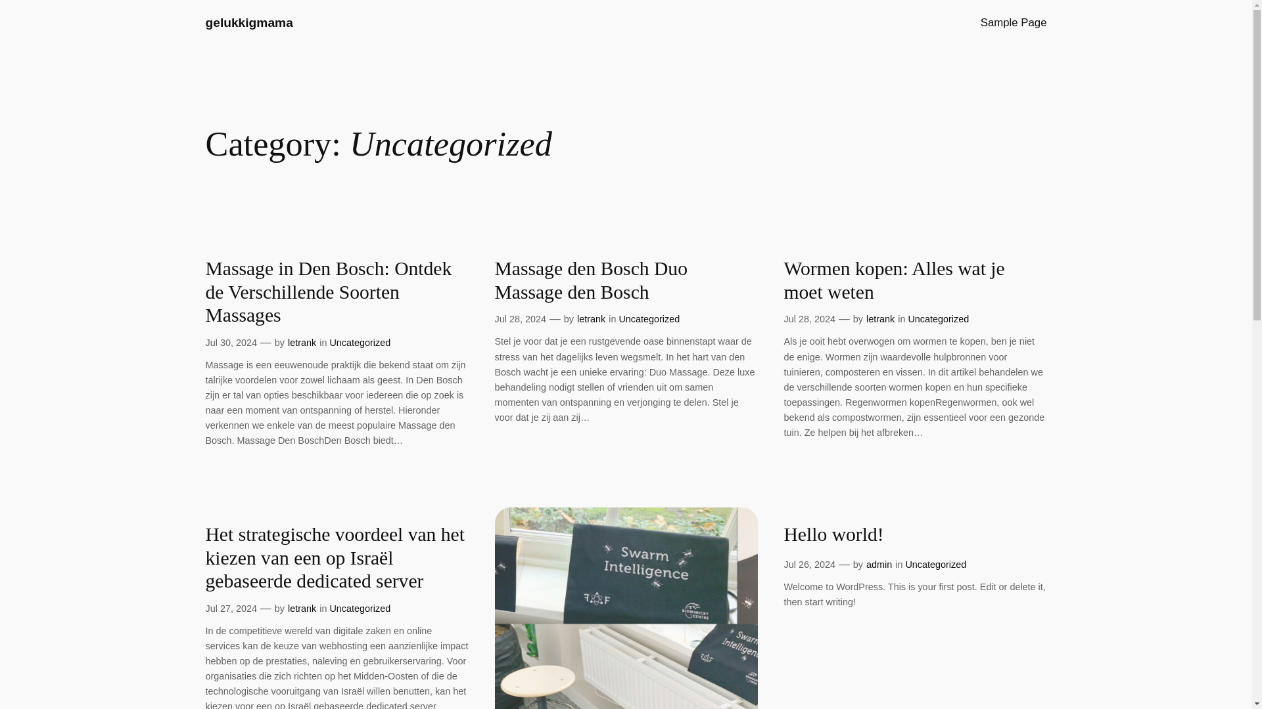  Describe the element at coordinates (302, 609) in the screenshot. I see `letrank` at that location.